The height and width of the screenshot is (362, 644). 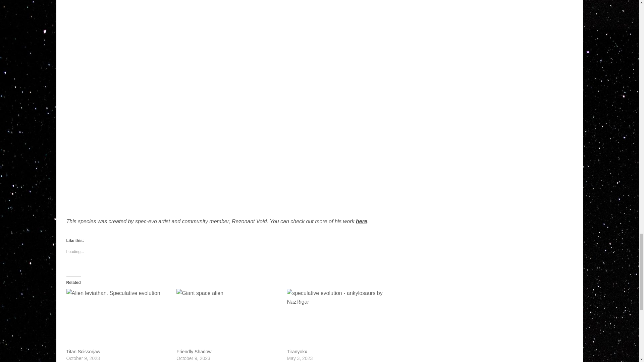 I want to click on Friendly Shadow, so click(x=194, y=352).